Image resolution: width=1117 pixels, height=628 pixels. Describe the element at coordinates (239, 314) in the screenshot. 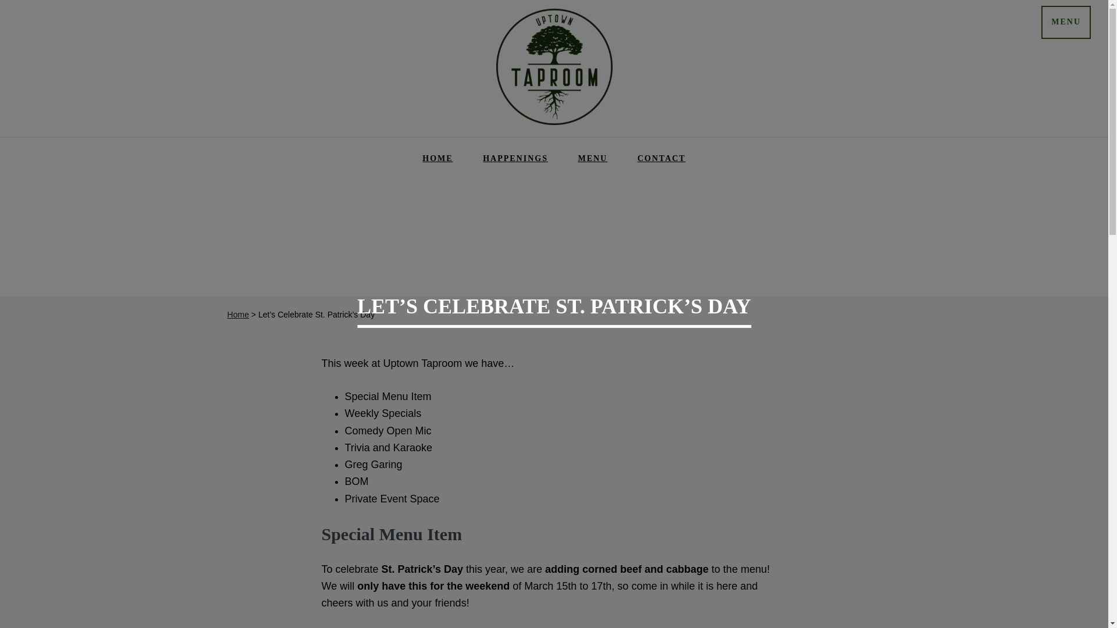

I see `Home` at that location.